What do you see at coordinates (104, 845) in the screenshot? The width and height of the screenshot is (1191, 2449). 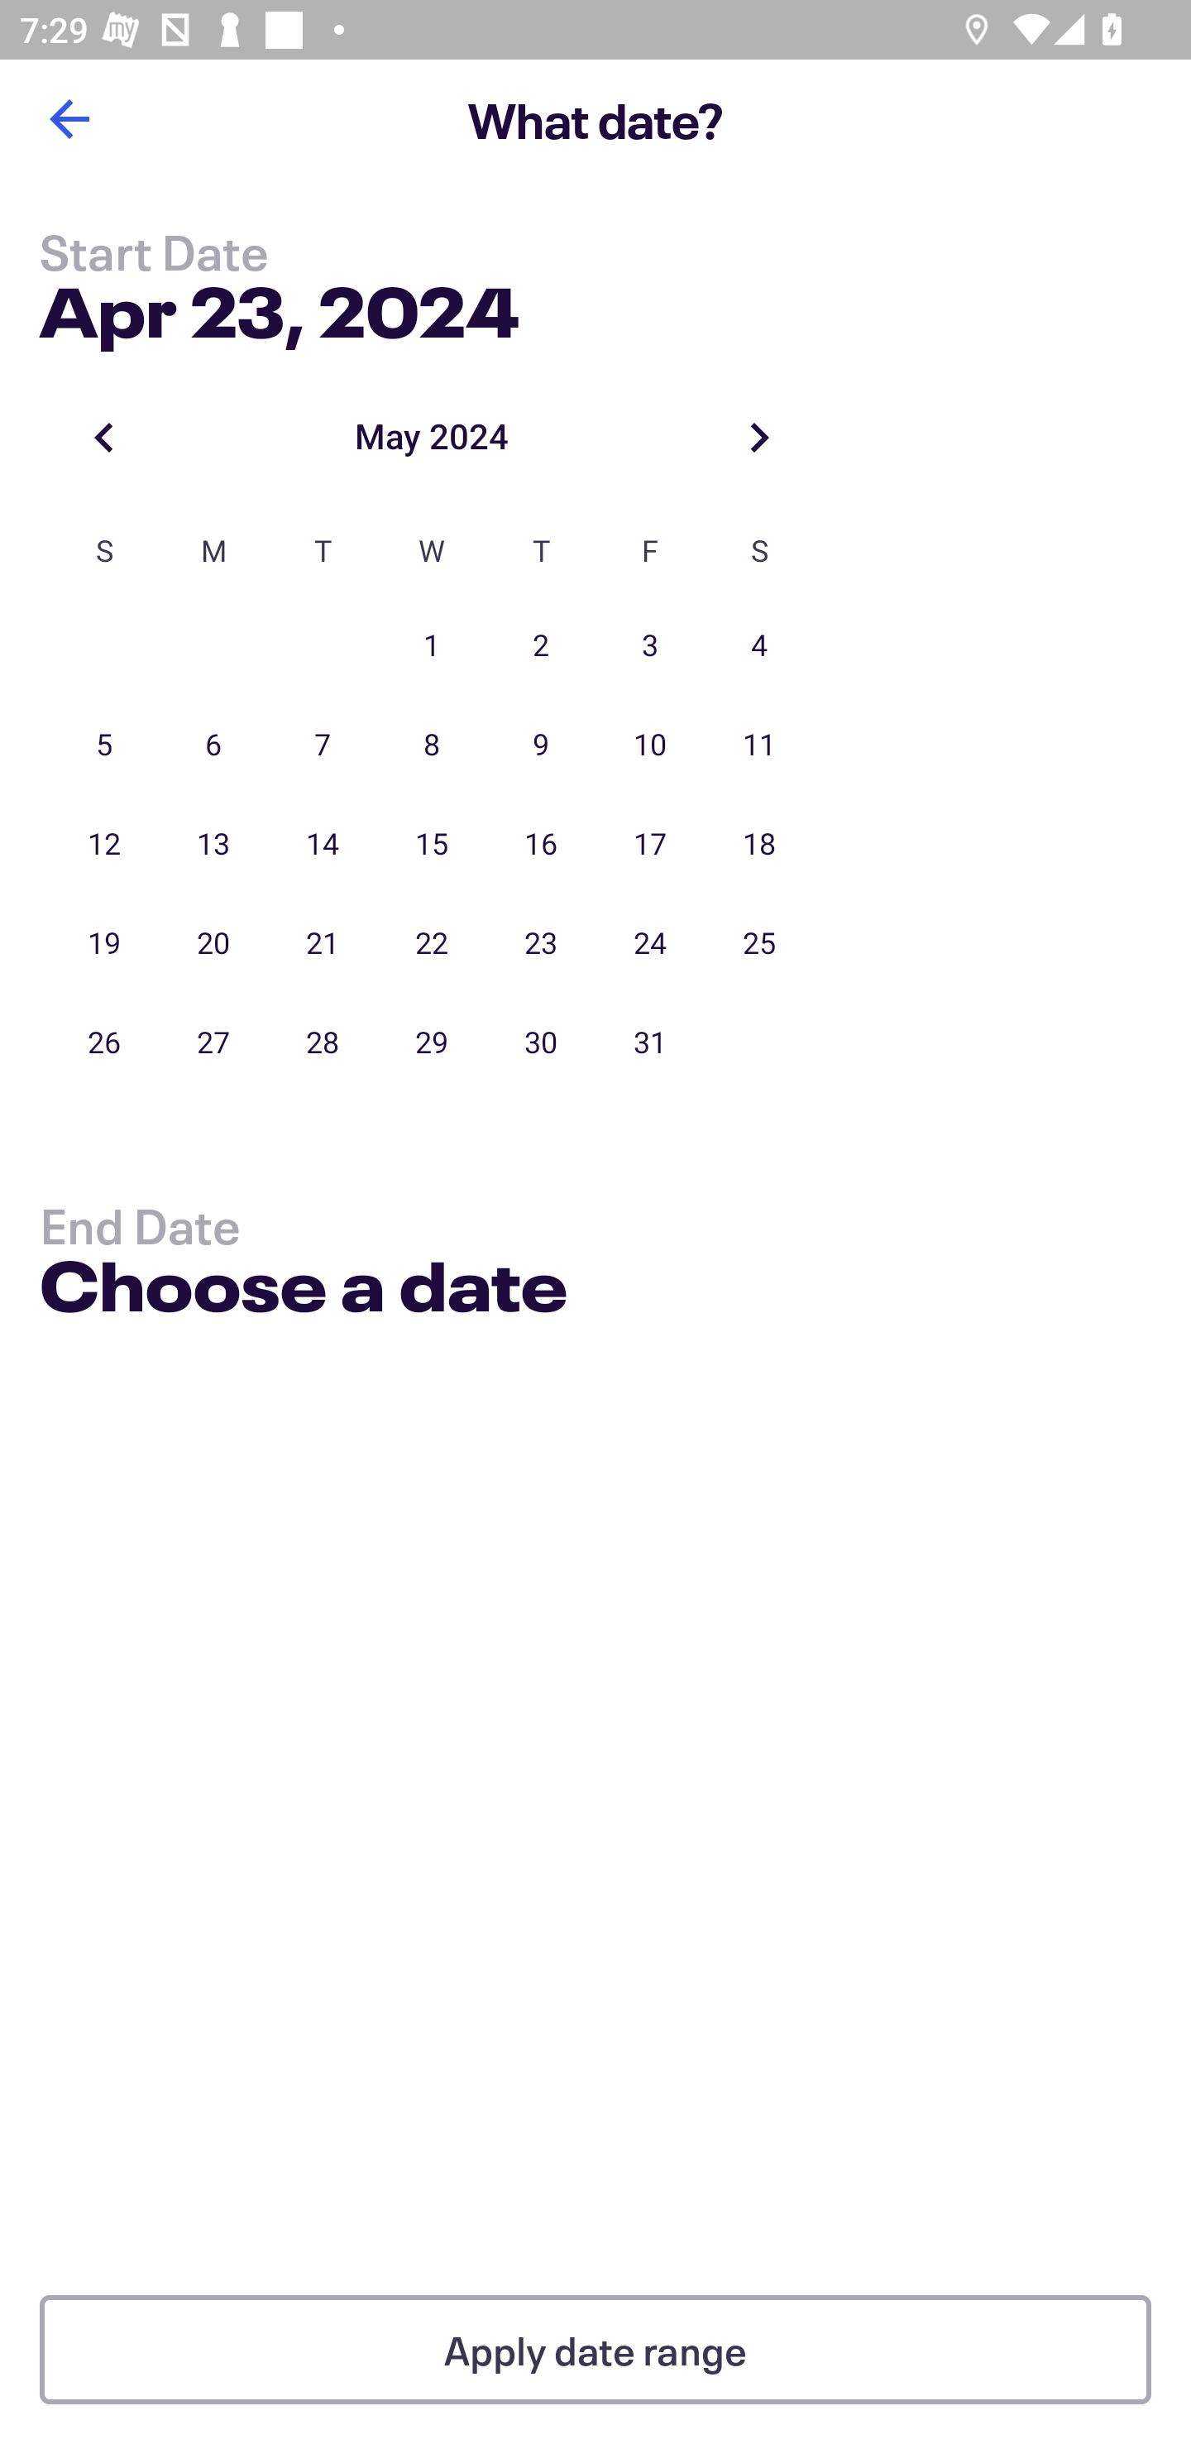 I see `12 12 May 2024` at bounding box center [104, 845].